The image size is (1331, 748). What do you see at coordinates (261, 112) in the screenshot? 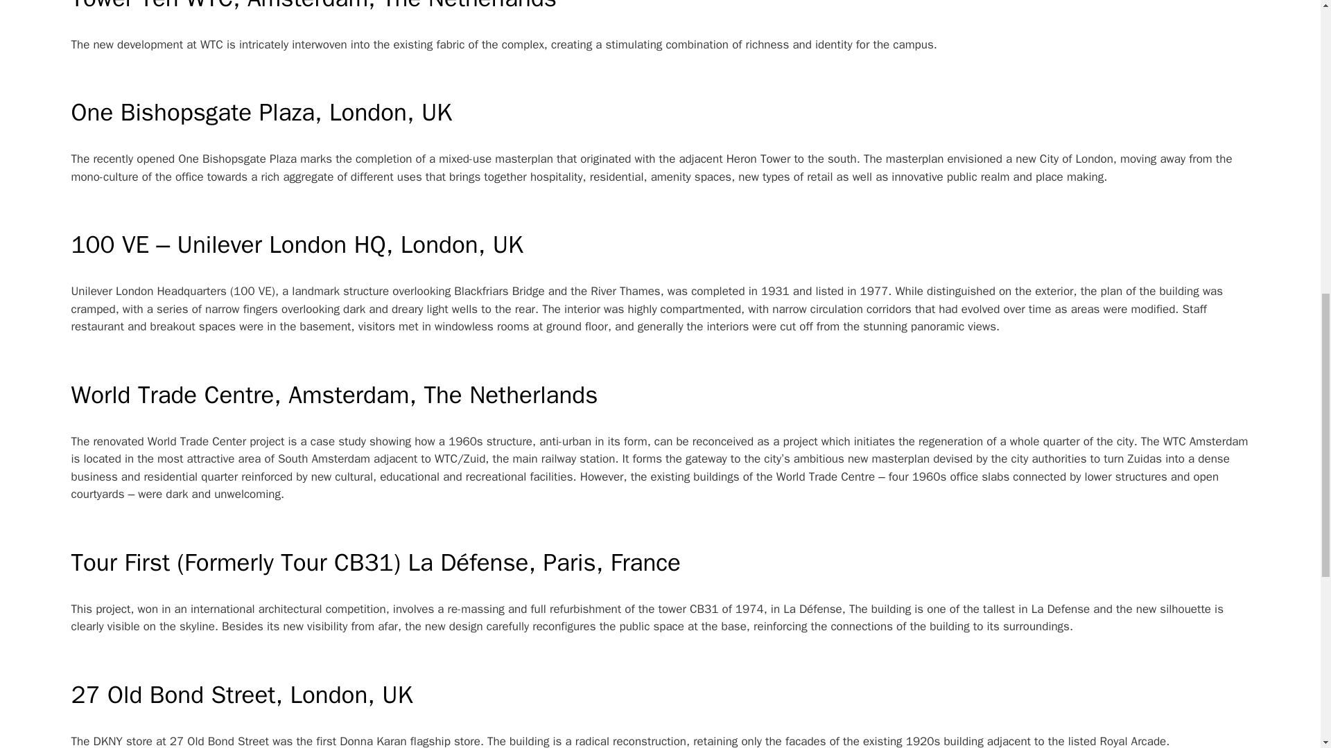
I see `One Bishopsgate Plaza, London, UK` at bounding box center [261, 112].